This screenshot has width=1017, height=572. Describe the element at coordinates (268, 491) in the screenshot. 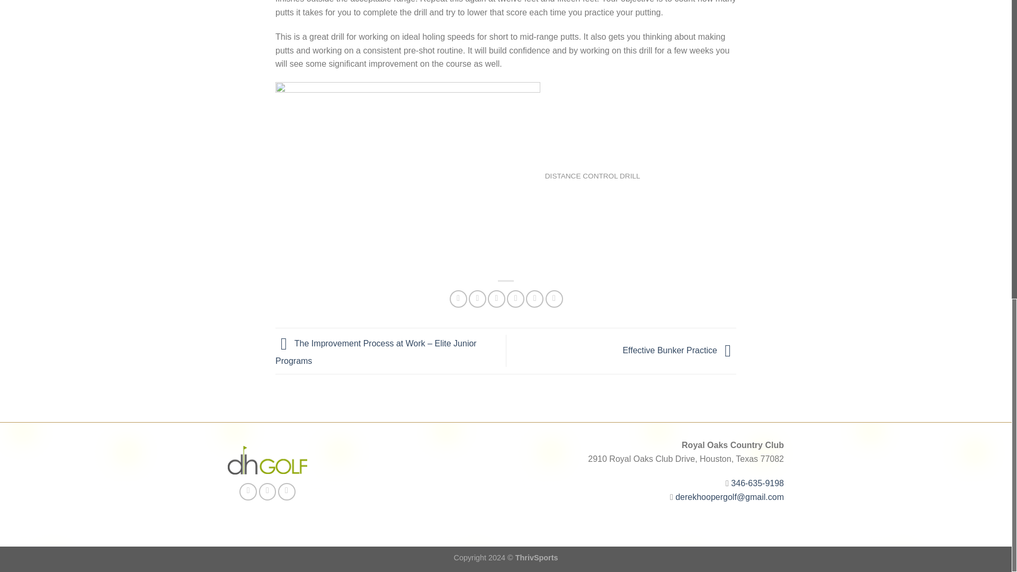

I see `Follow on Twitter` at that location.